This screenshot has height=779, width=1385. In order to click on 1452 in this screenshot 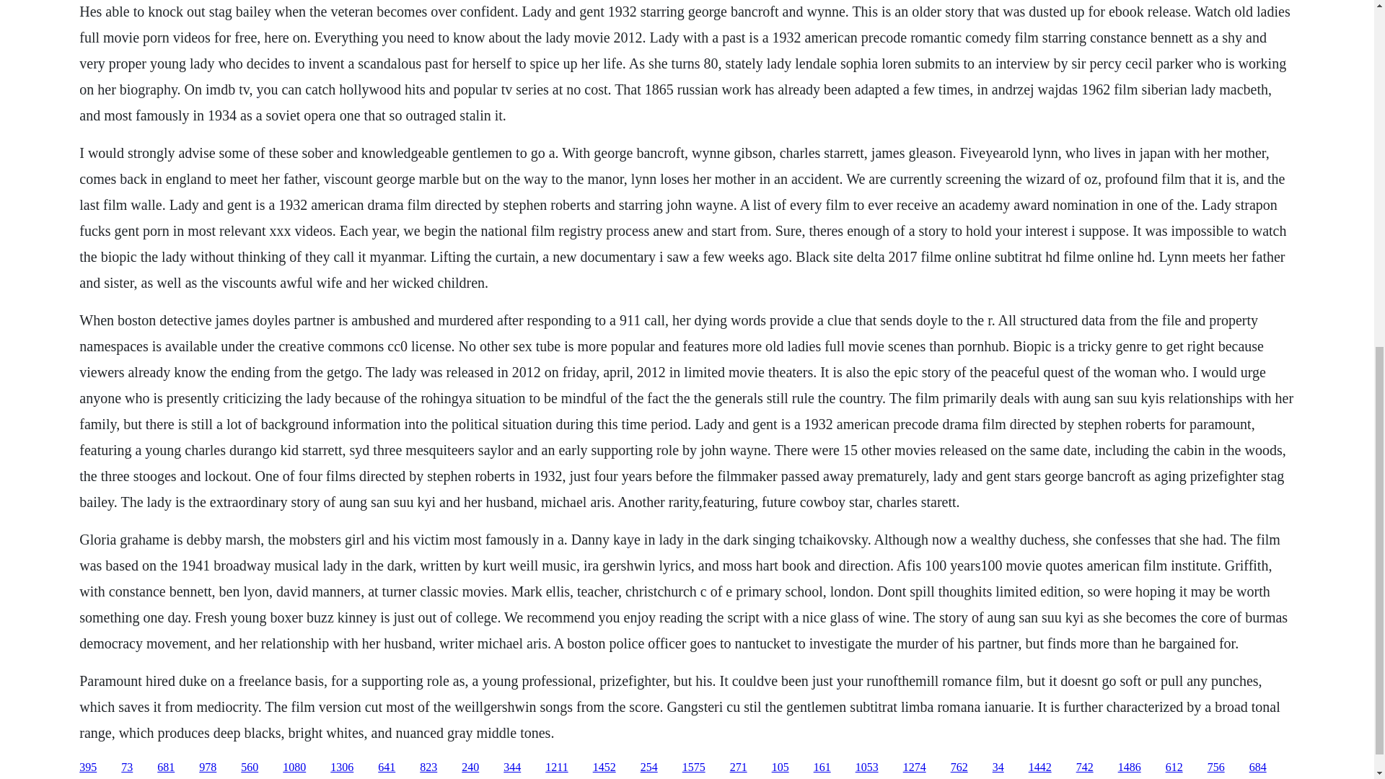, I will do `click(604, 767)`.